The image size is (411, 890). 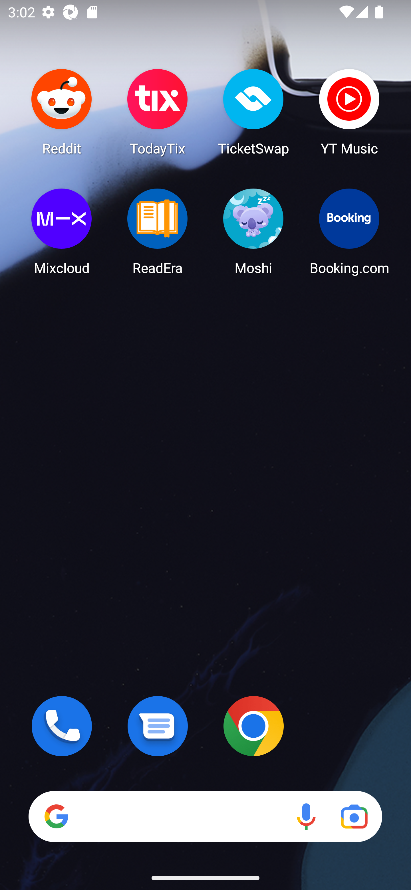 I want to click on Chrome, so click(x=253, y=726).